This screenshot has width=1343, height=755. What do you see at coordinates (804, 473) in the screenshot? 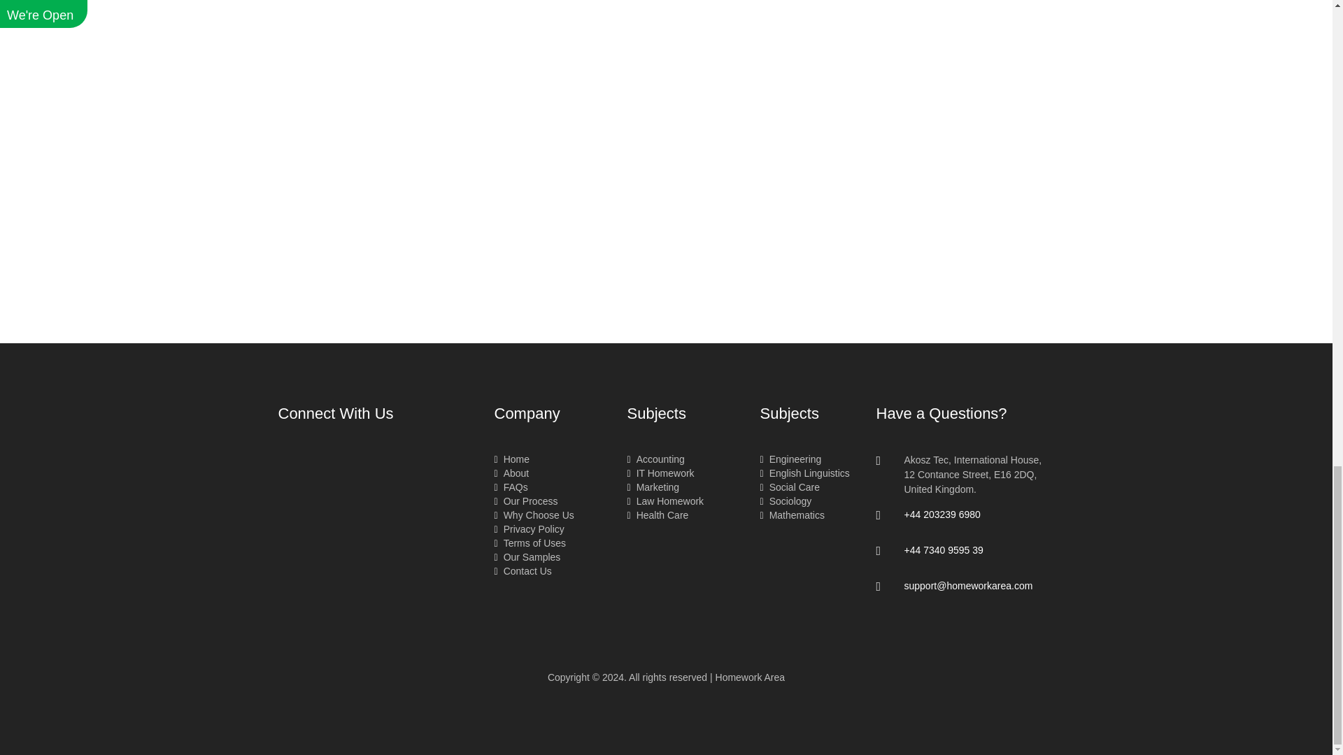
I see `English Linguistics` at bounding box center [804, 473].